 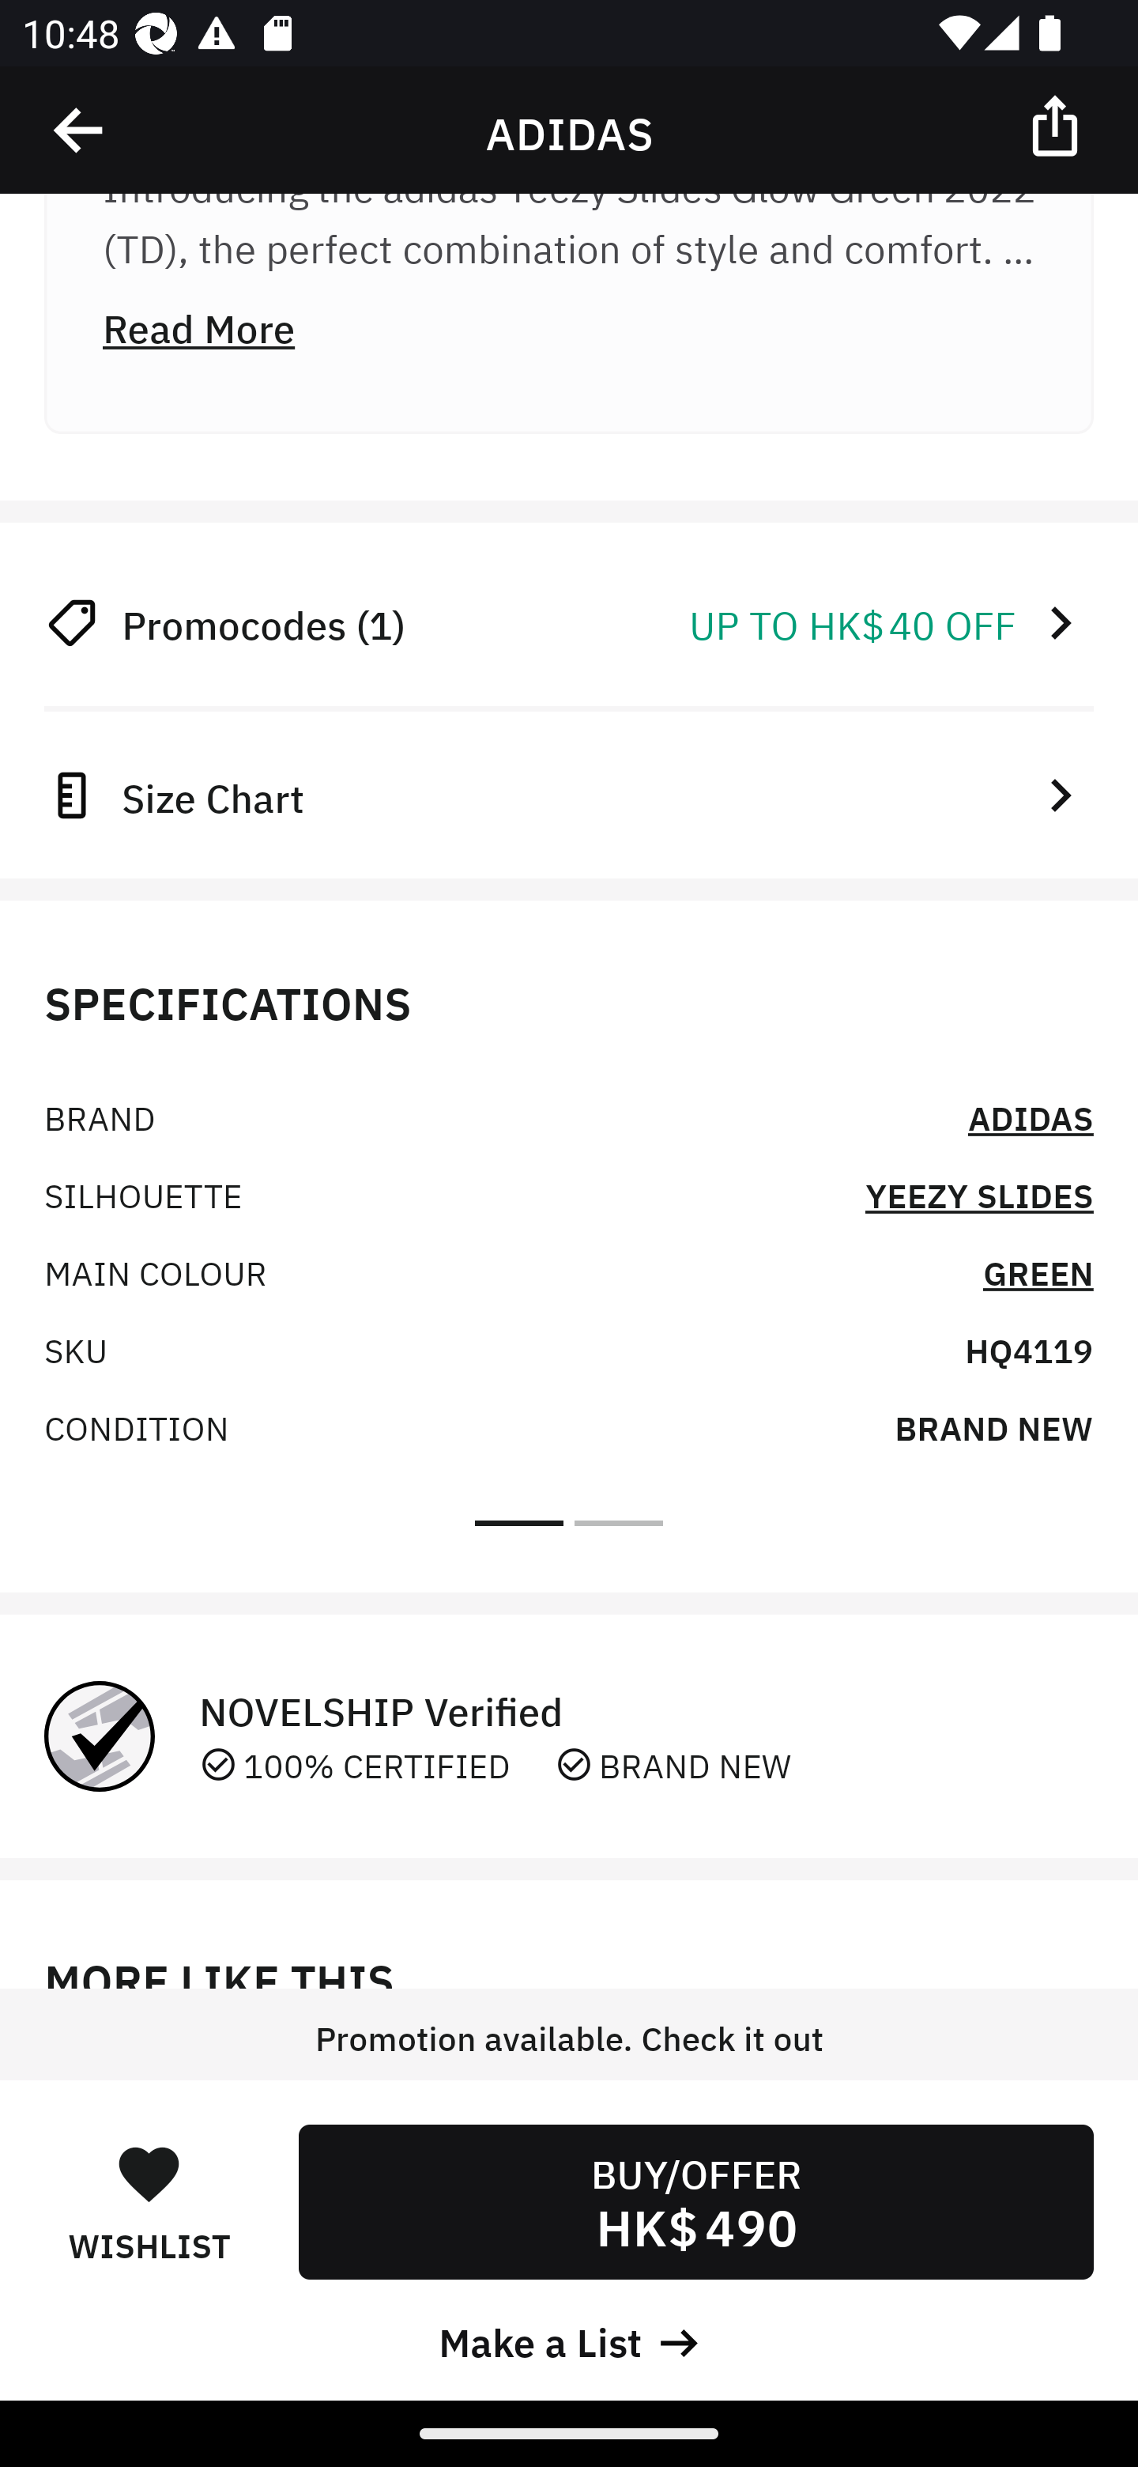 I want to click on Make a List, so click(x=569, y=2339).